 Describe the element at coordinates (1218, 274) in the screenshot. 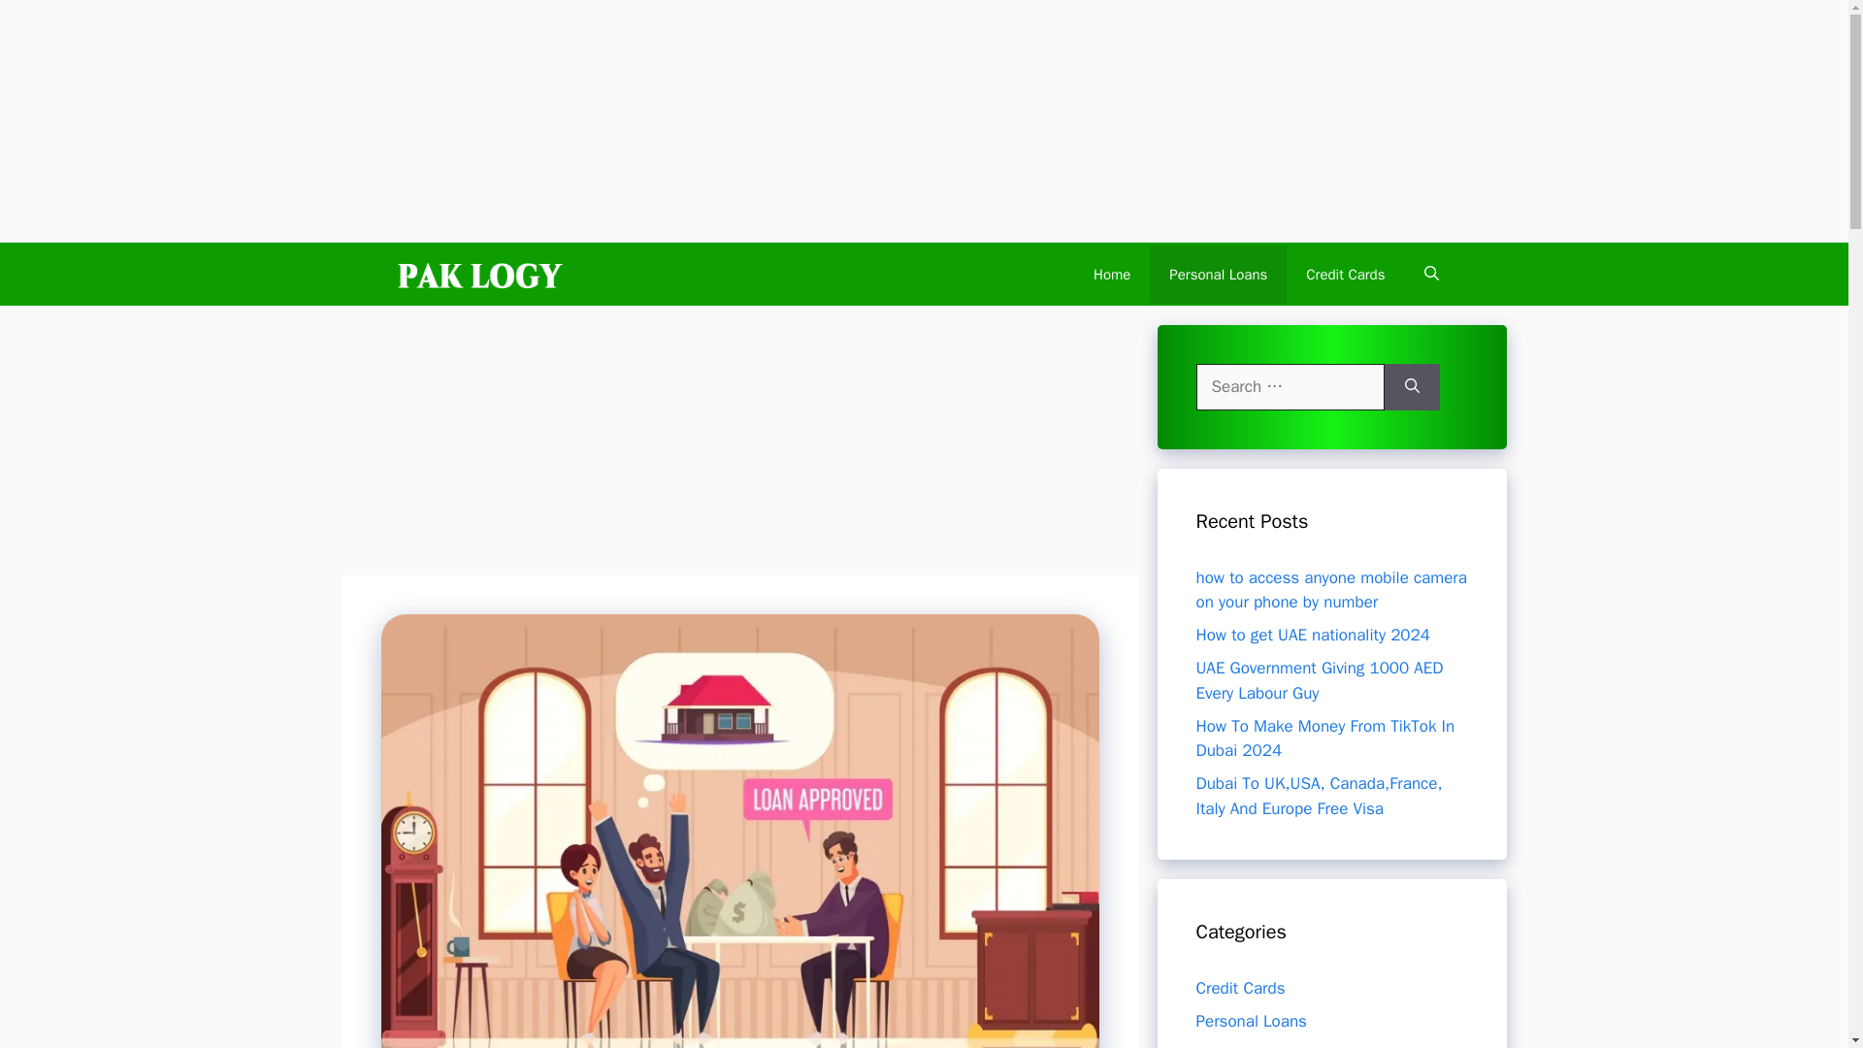

I see `Personal Loans` at that location.